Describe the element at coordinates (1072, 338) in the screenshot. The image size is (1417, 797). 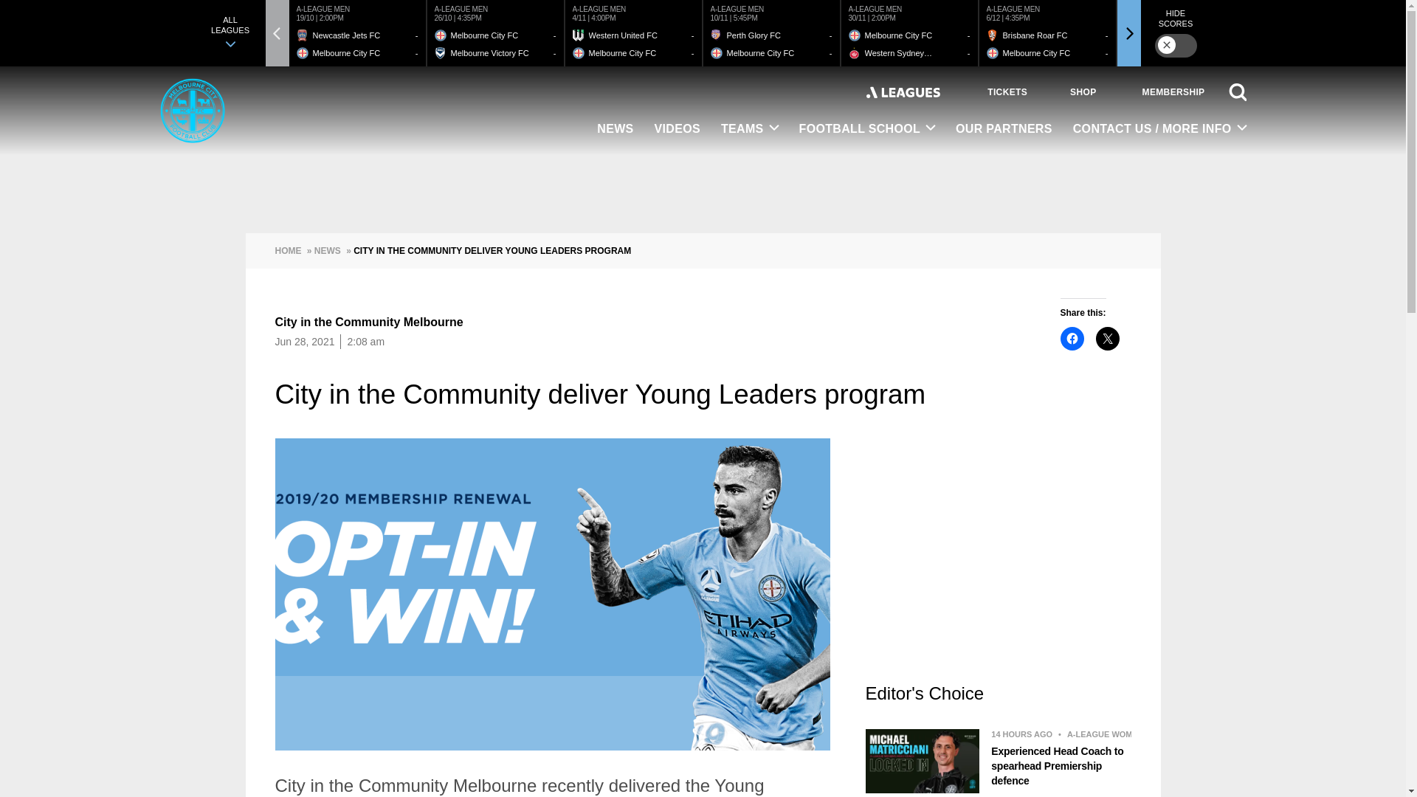
I see `Click to share on Facebook` at that location.